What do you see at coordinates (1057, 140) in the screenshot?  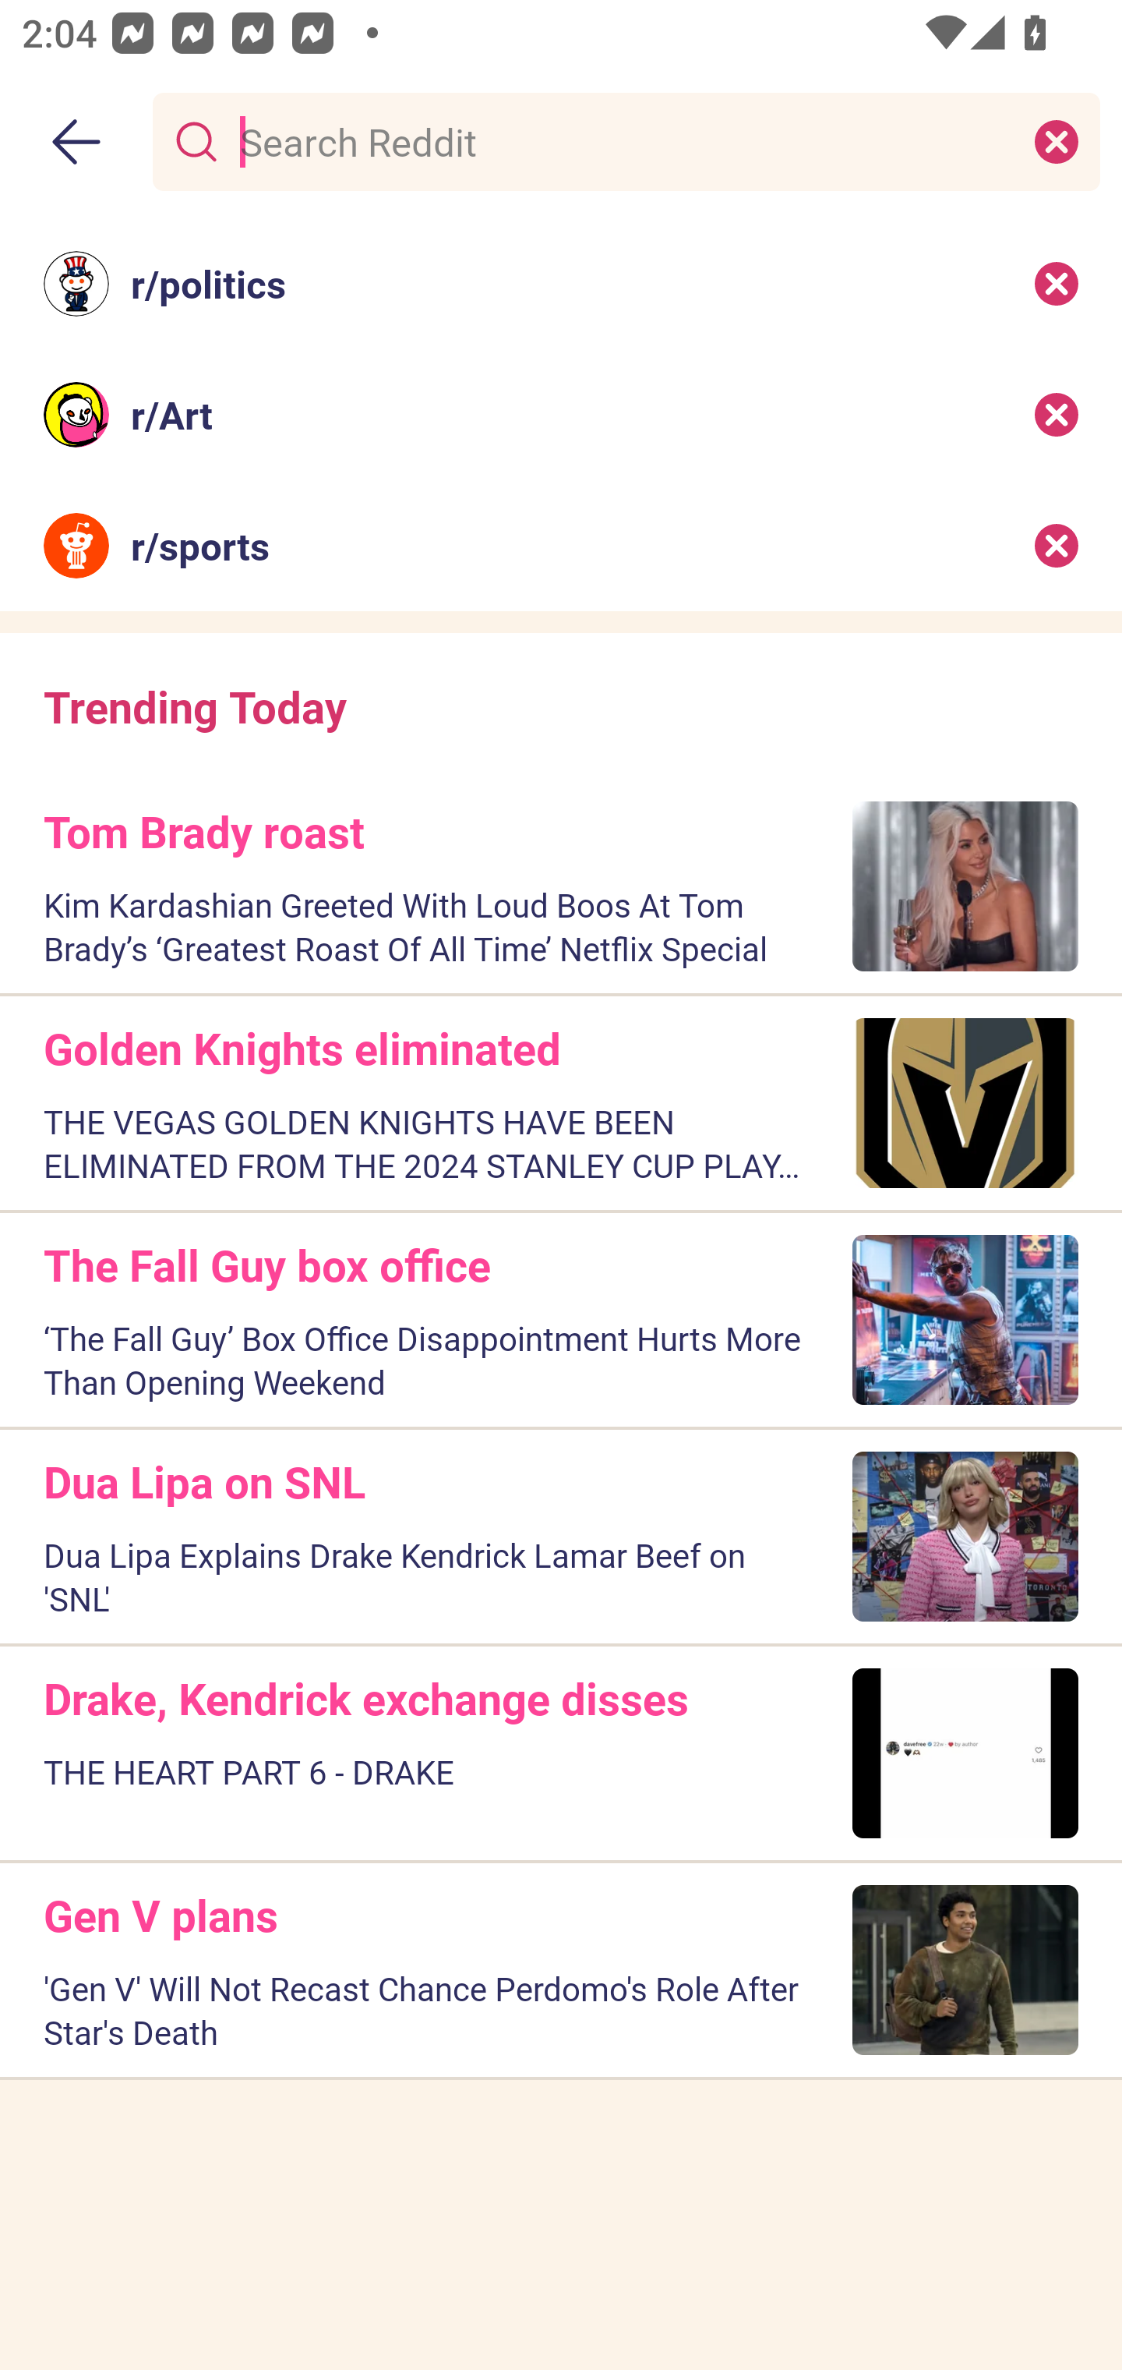 I see `Clear search` at bounding box center [1057, 140].